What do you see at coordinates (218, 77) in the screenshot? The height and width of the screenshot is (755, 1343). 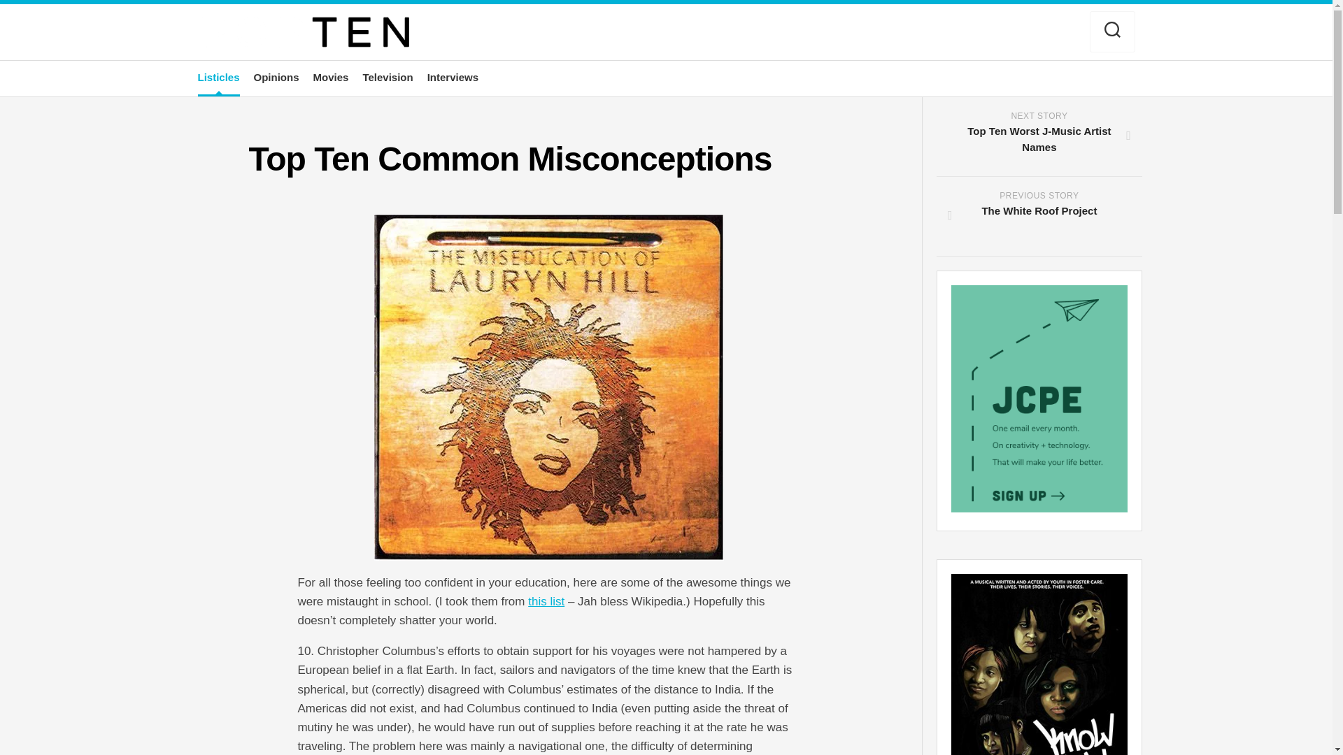 I see `Opinions` at bounding box center [218, 77].